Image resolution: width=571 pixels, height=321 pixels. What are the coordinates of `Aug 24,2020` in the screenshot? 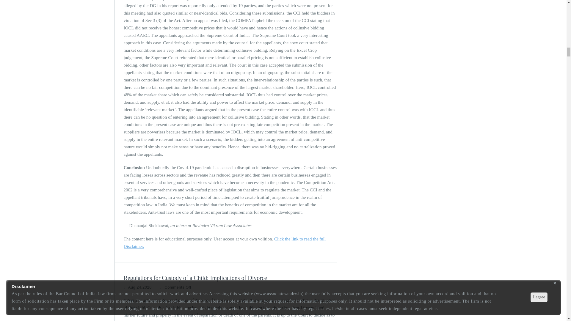 It's located at (140, 287).